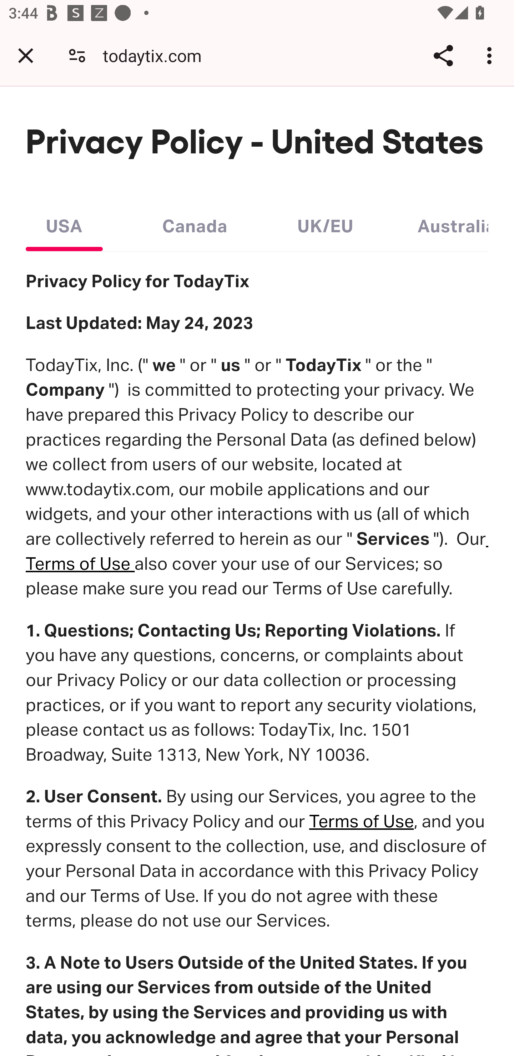 This screenshot has width=514, height=1056. What do you see at coordinates (77, 55) in the screenshot?
I see `Connection is secure` at bounding box center [77, 55].